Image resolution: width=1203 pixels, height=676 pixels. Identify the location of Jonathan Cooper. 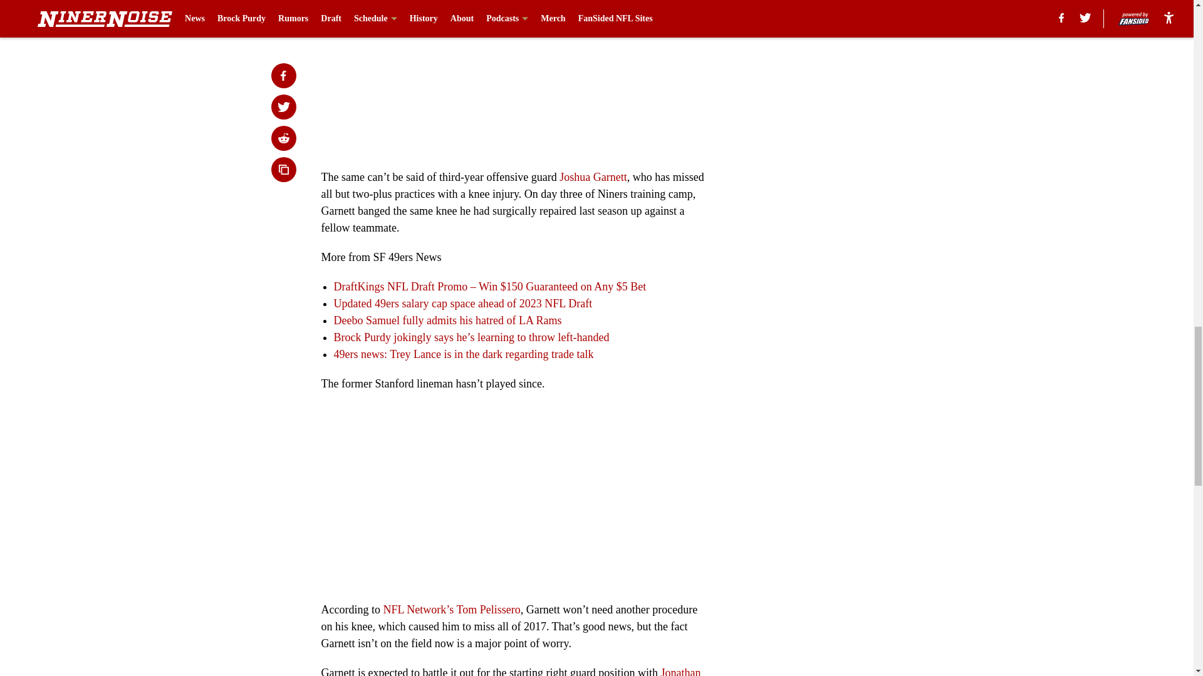
(510, 671).